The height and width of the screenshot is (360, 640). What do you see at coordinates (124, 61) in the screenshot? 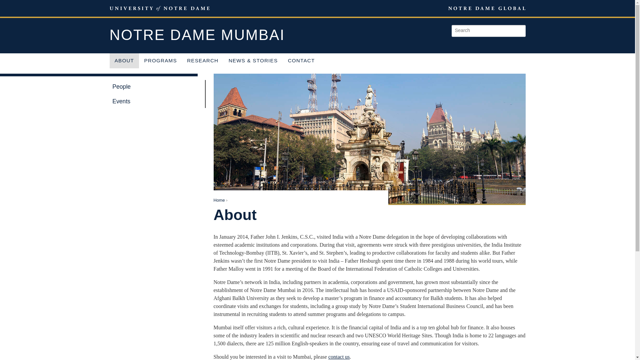
I see `ABOUT` at bounding box center [124, 61].